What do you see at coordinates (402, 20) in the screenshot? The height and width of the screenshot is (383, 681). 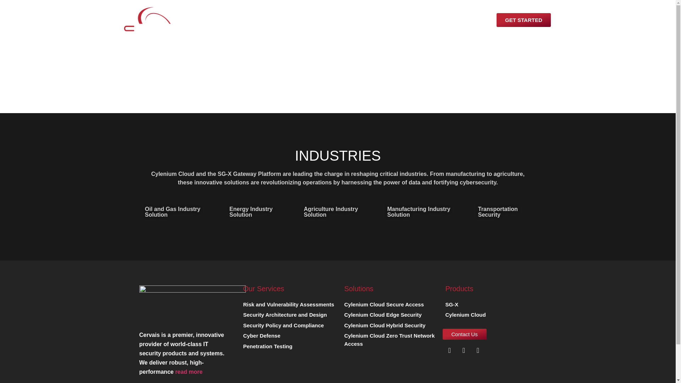 I see `Resources` at bounding box center [402, 20].